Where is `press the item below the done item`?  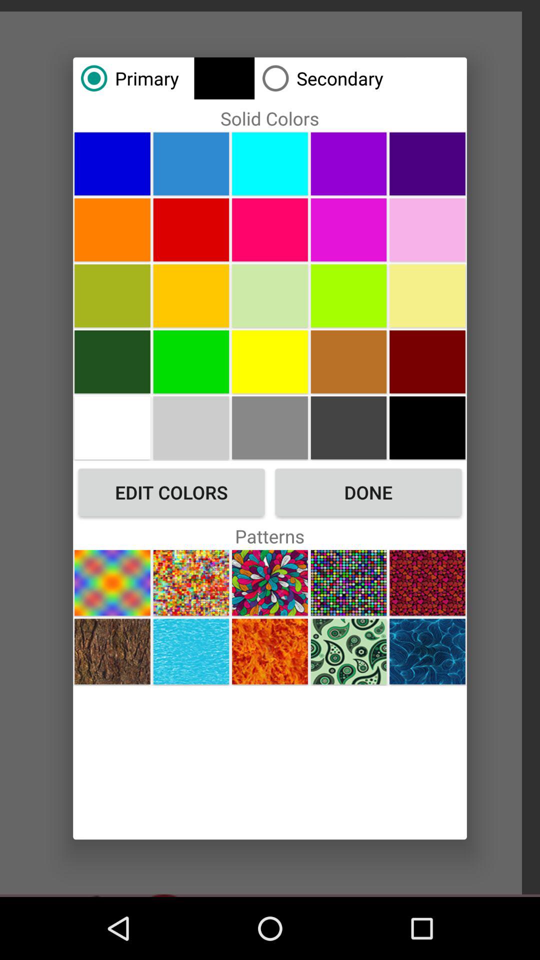 press the item below the done item is located at coordinates (427, 583).